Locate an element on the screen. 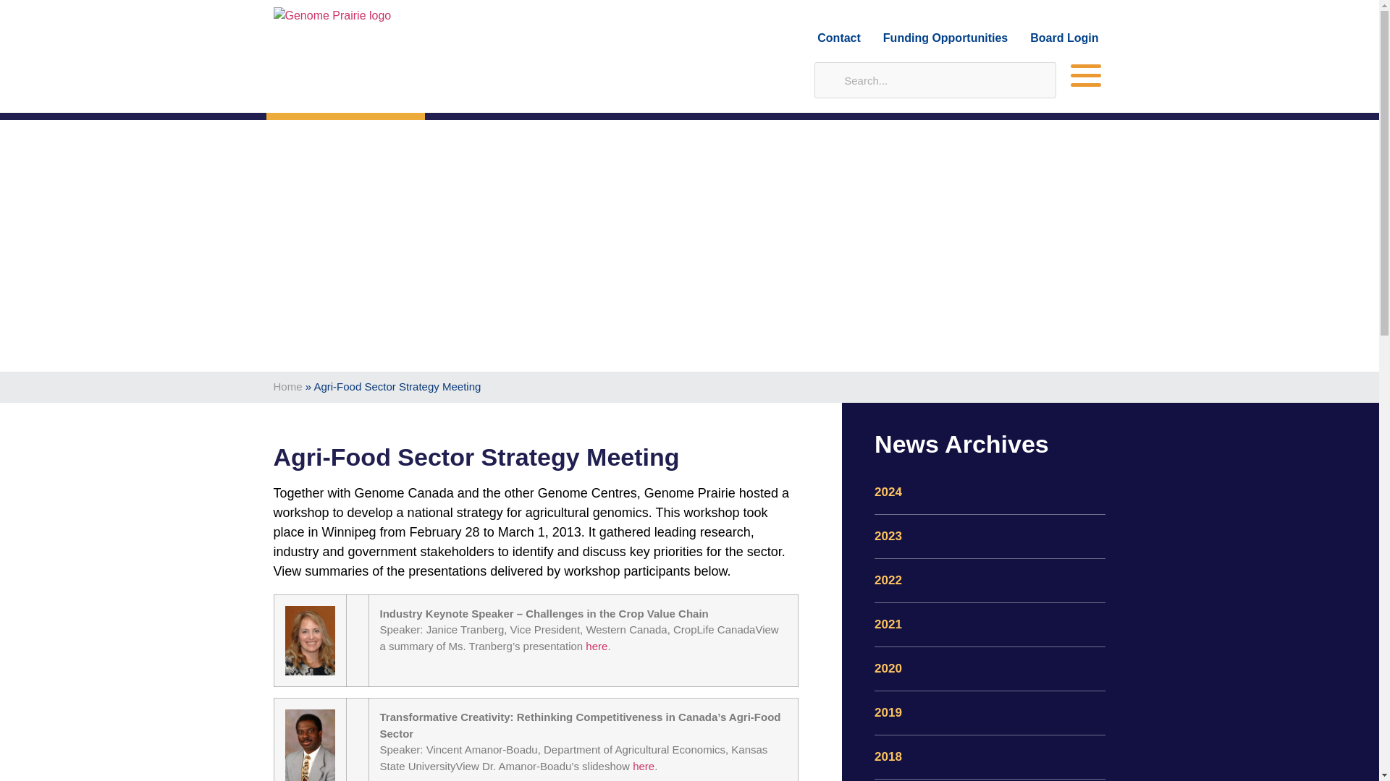 The image size is (1390, 781). Funding Opportunities is located at coordinates (945, 38).